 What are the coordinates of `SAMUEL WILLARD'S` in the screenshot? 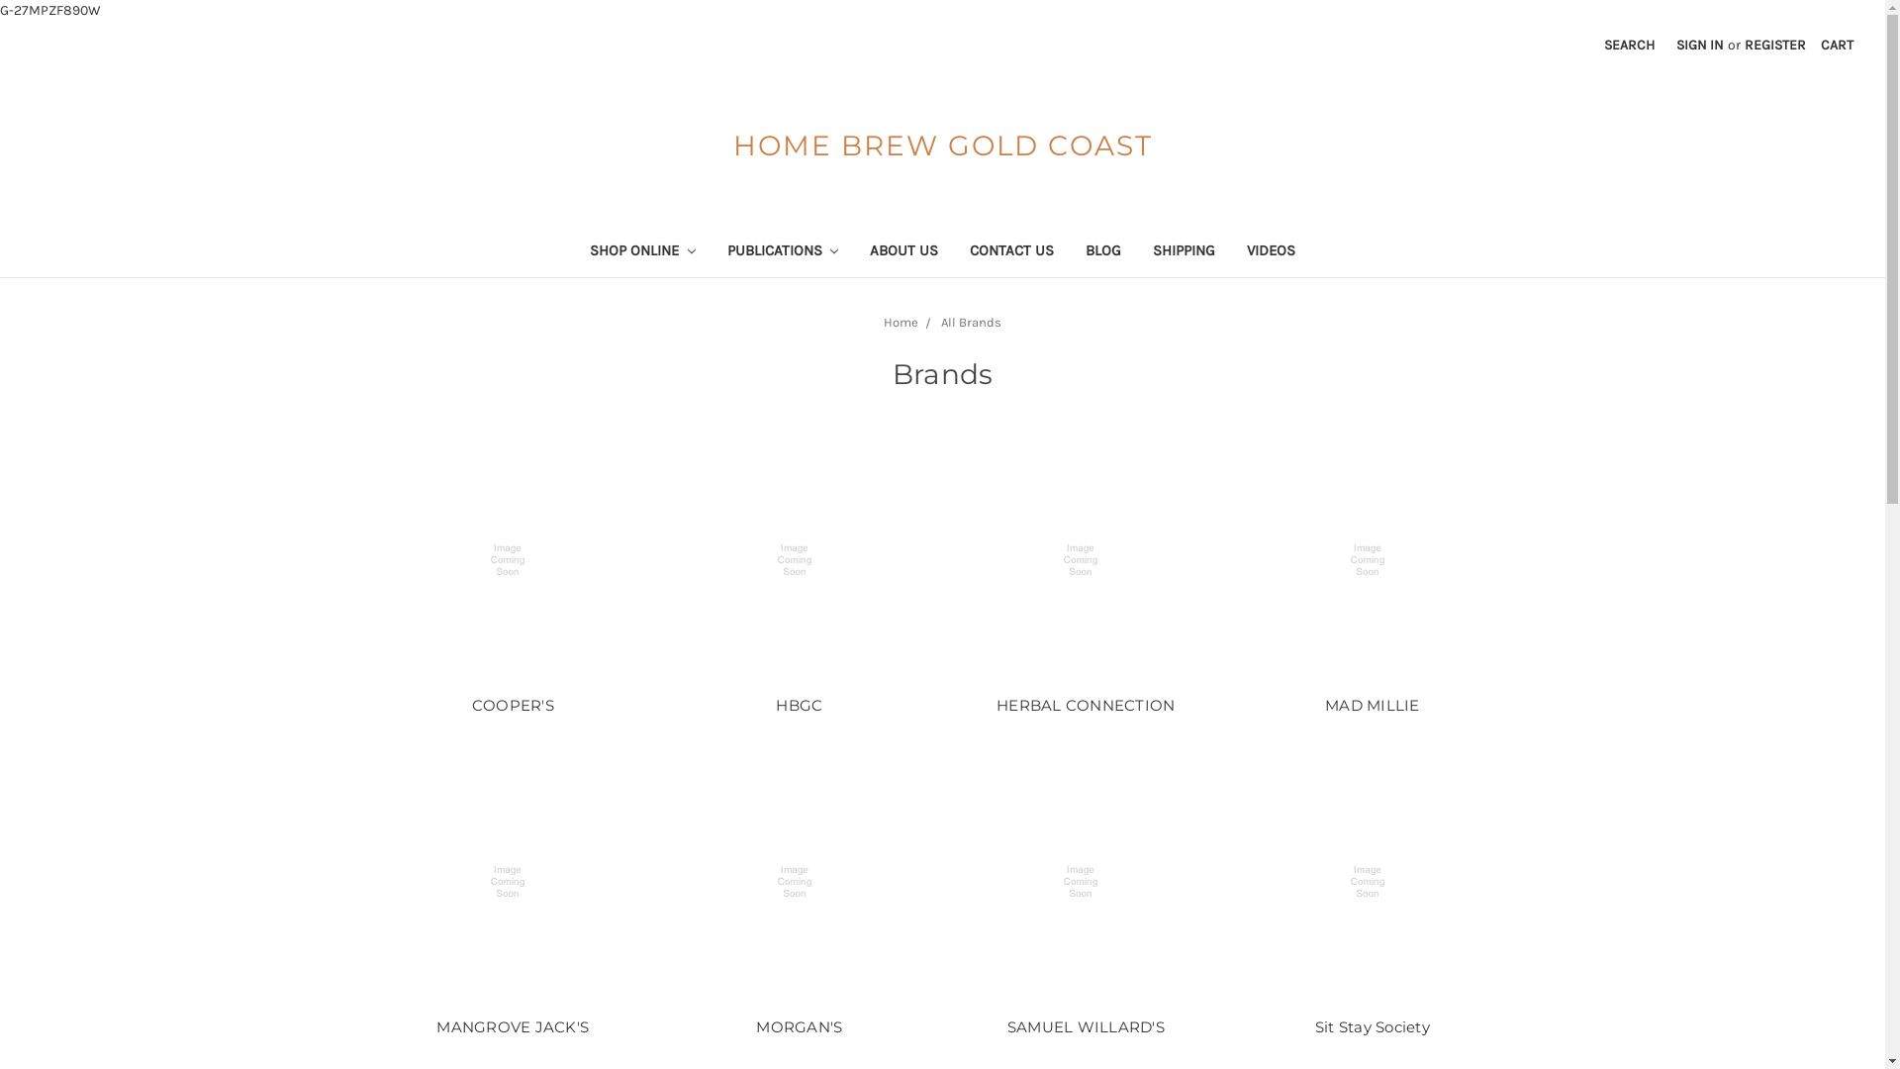 It's located at (1086, 1027).